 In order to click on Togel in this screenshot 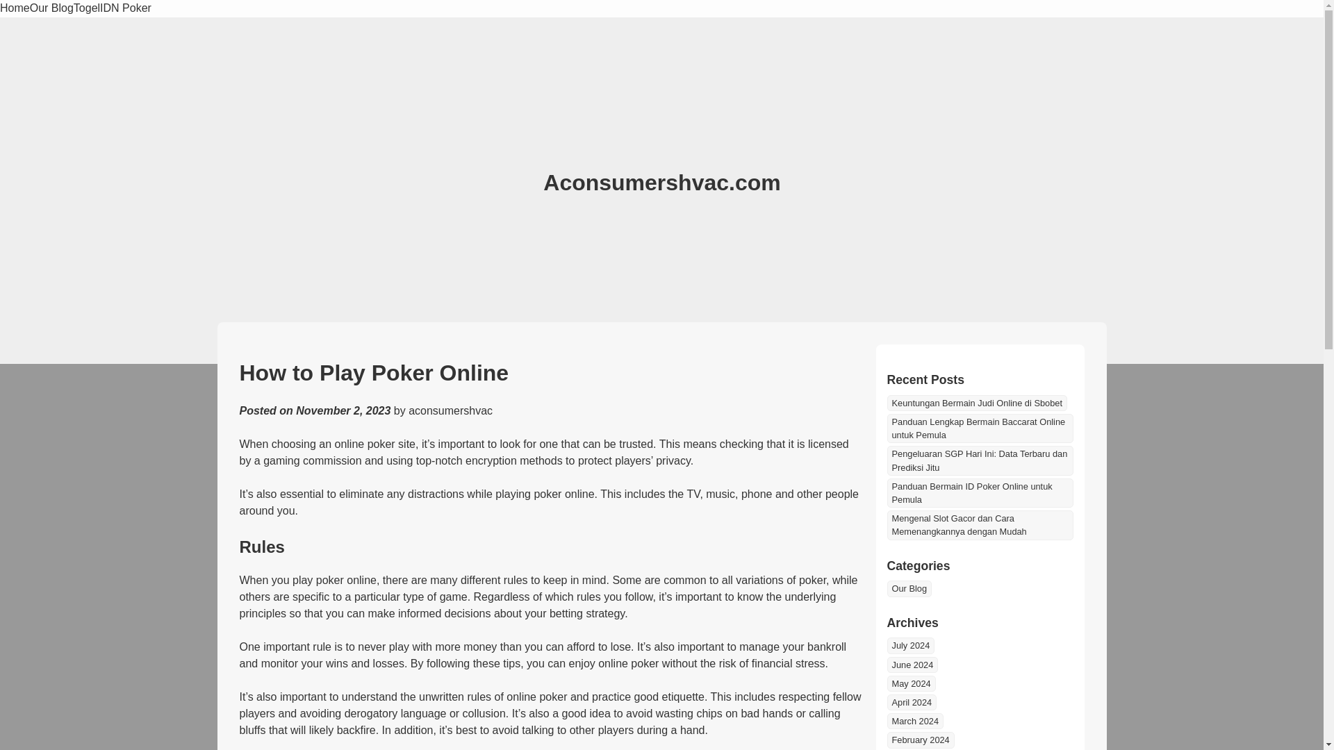, I will do `click(86, 8)`.